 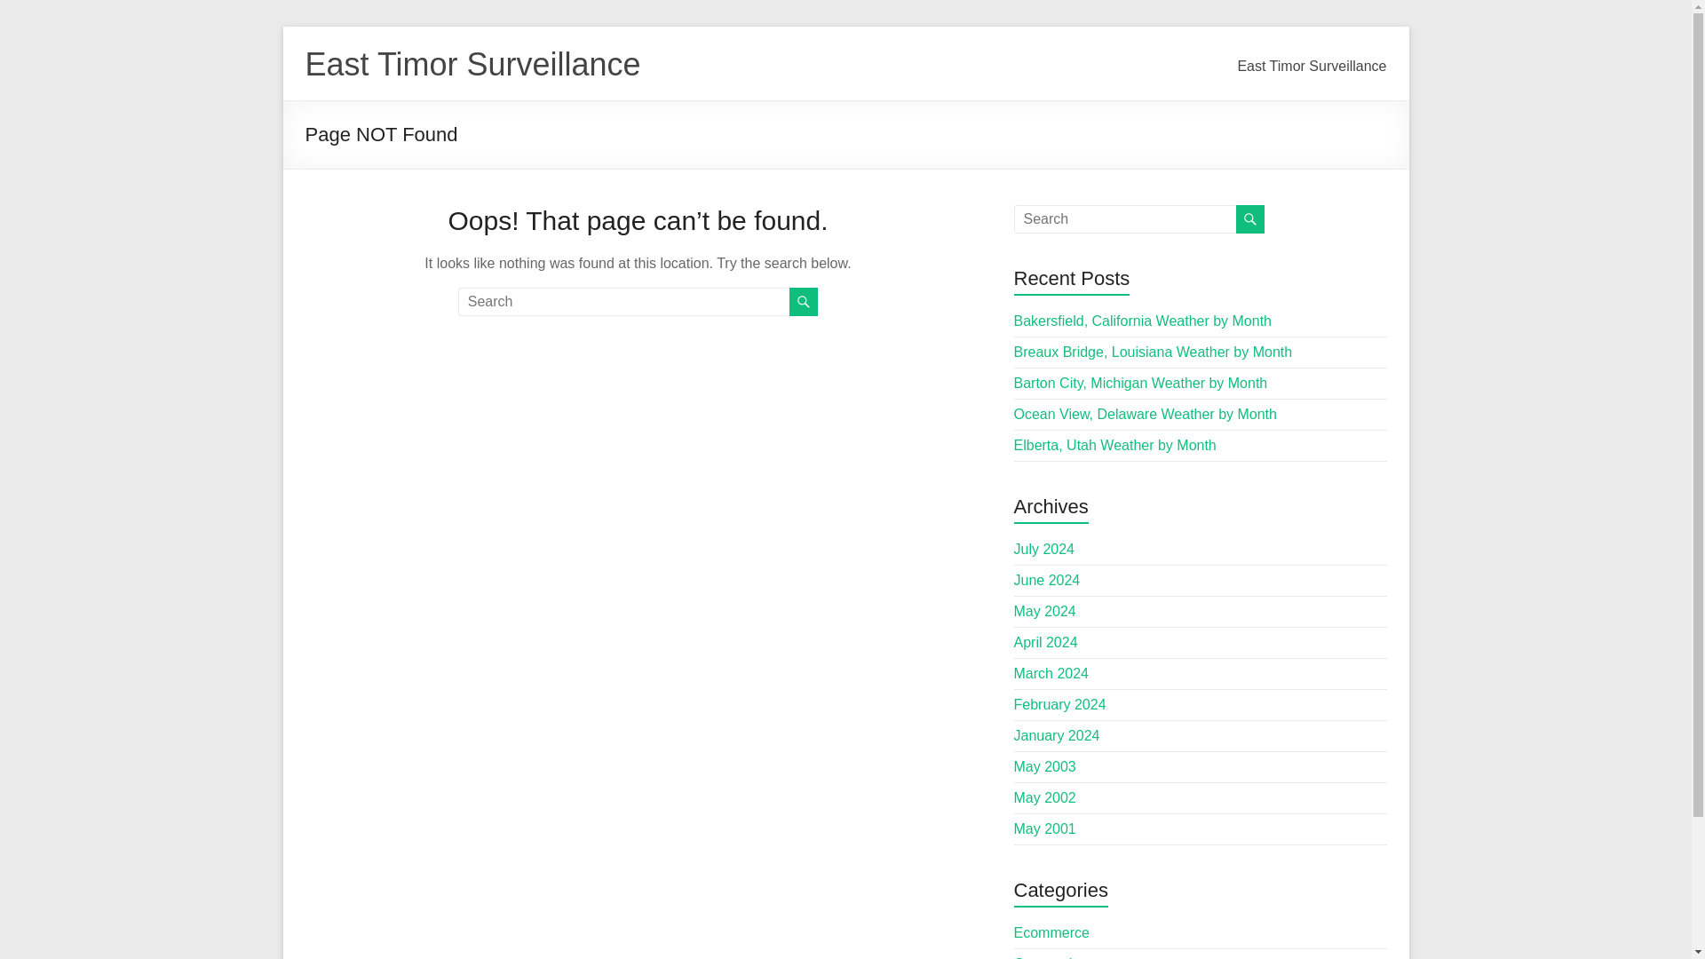 I want to click on Ocean View, Delaware Weather by Month, so click(x=1146, y=414).